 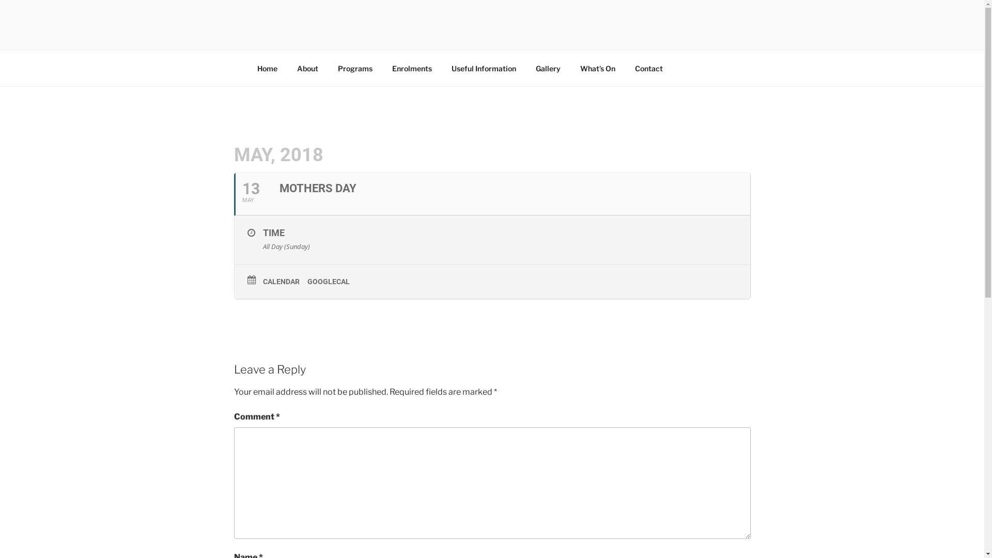 What do you see at coordinates (412, 68) in the screenshot?
I see `Enrolments` at bounding box center [412, 68].